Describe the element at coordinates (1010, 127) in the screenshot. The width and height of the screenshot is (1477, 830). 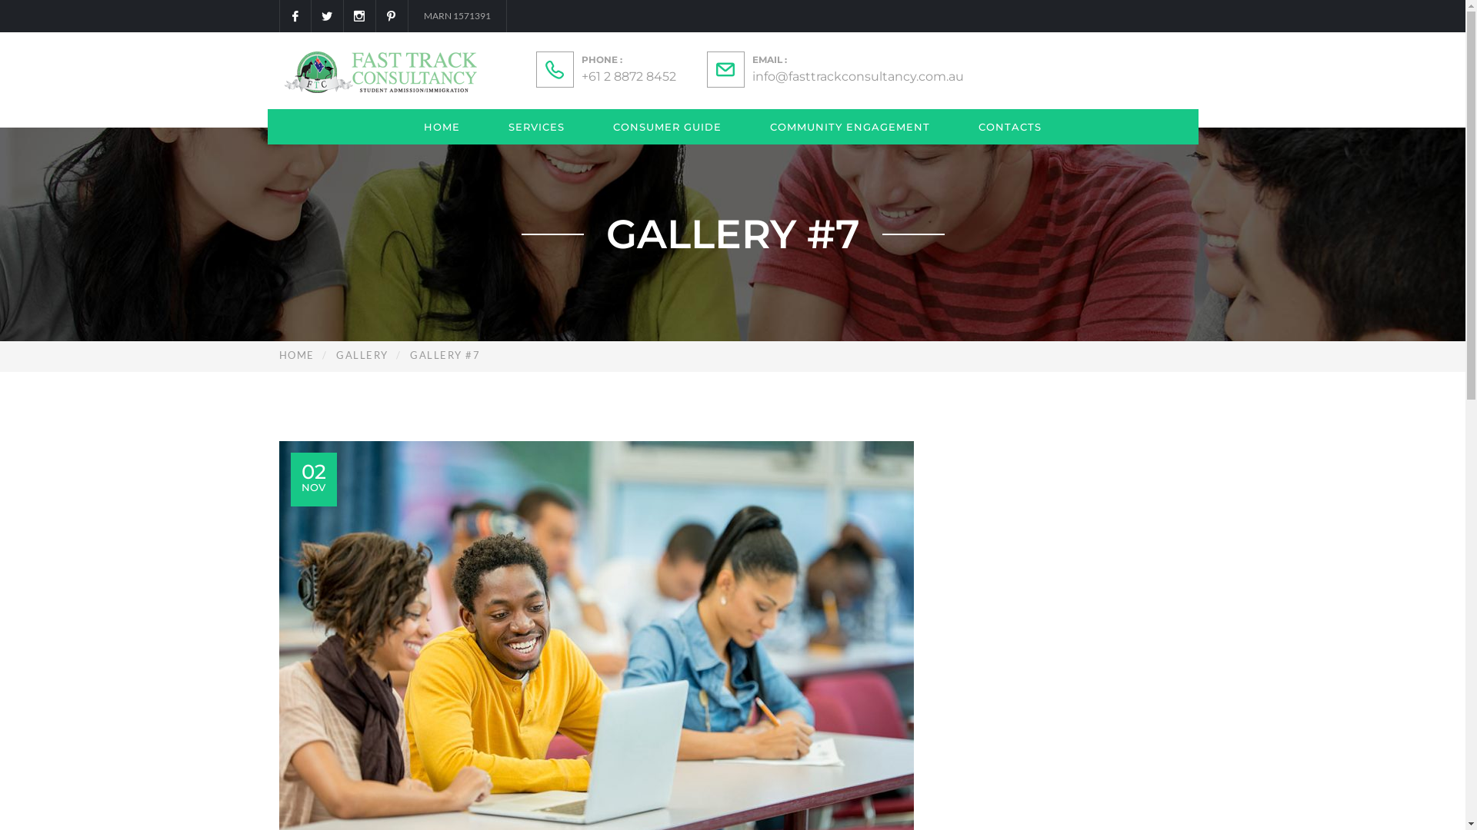
I see `CONTACTS` at that location.